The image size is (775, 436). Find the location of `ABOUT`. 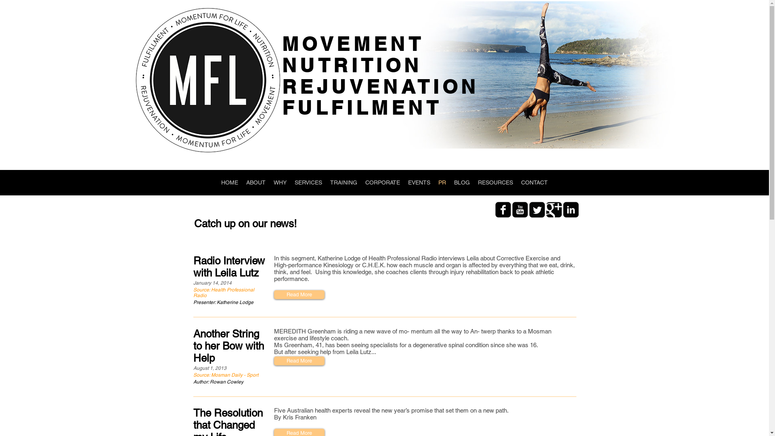

ABOUT is located at coordinates (256, 182).